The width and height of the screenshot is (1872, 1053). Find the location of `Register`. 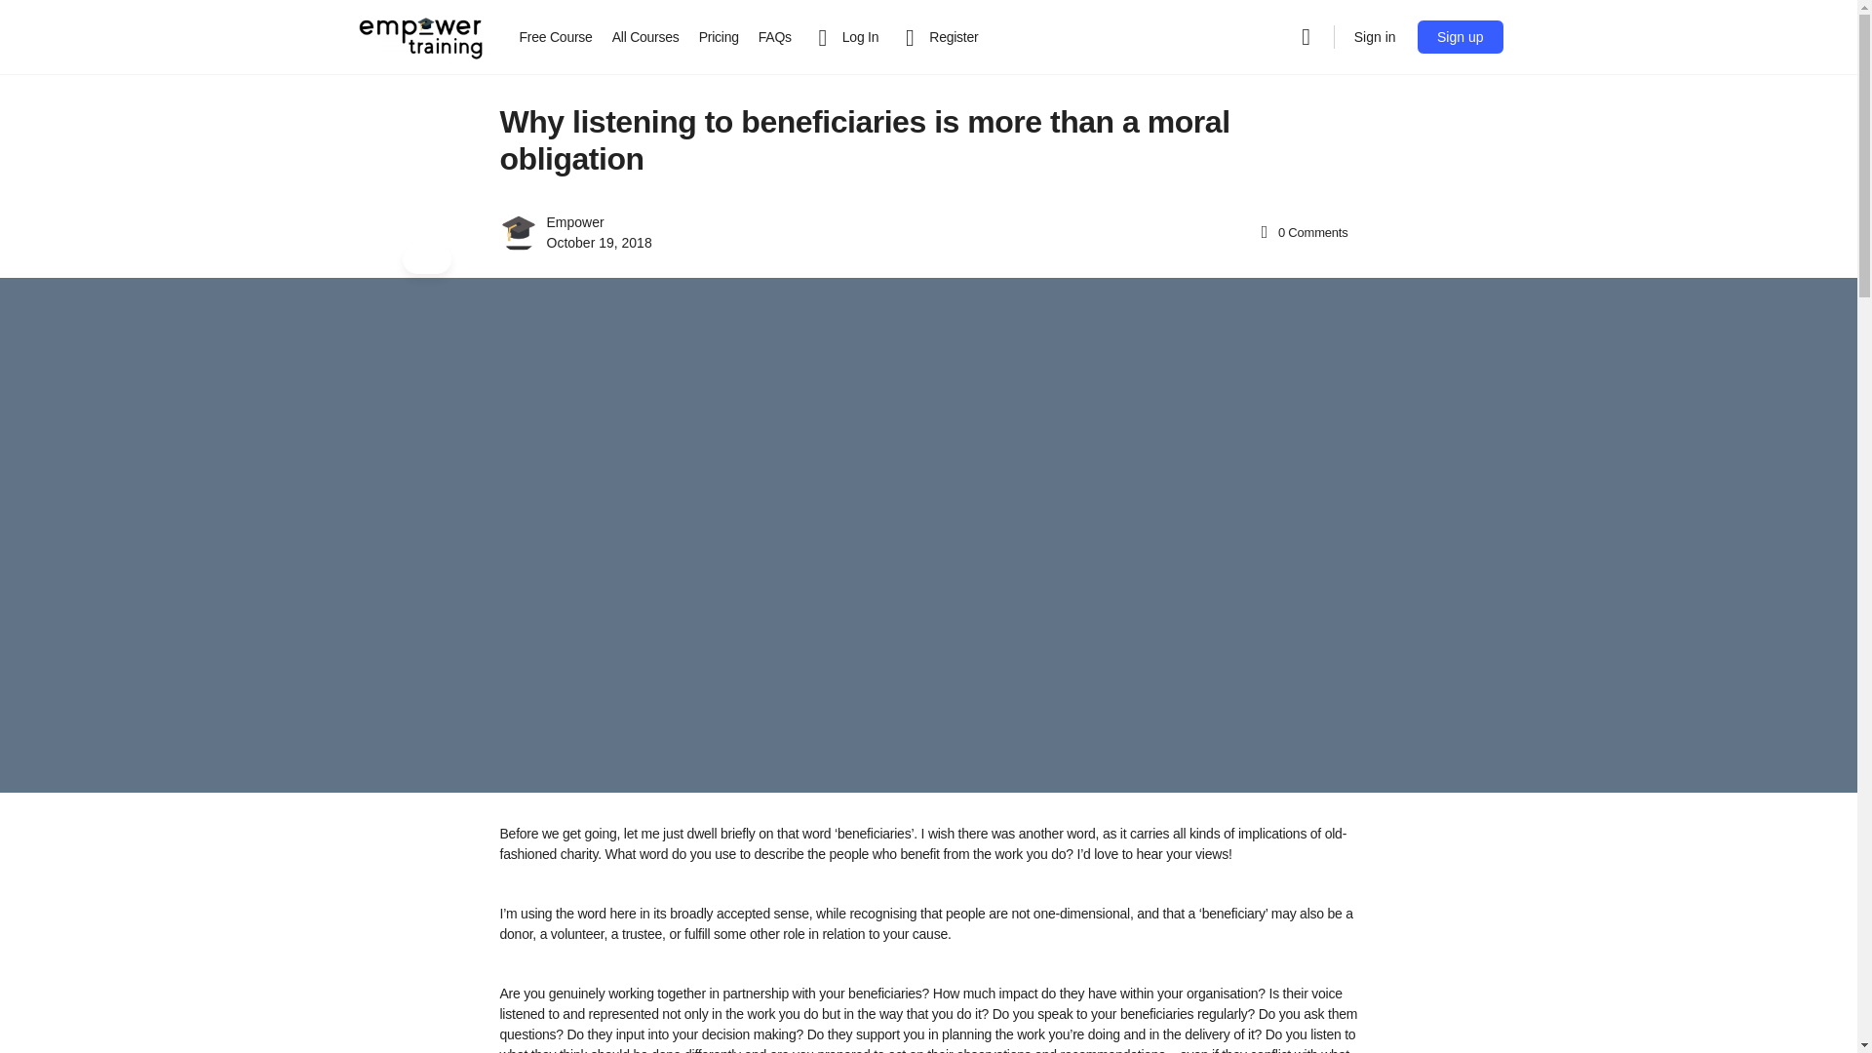

Register is located at coordinates (938, 37).